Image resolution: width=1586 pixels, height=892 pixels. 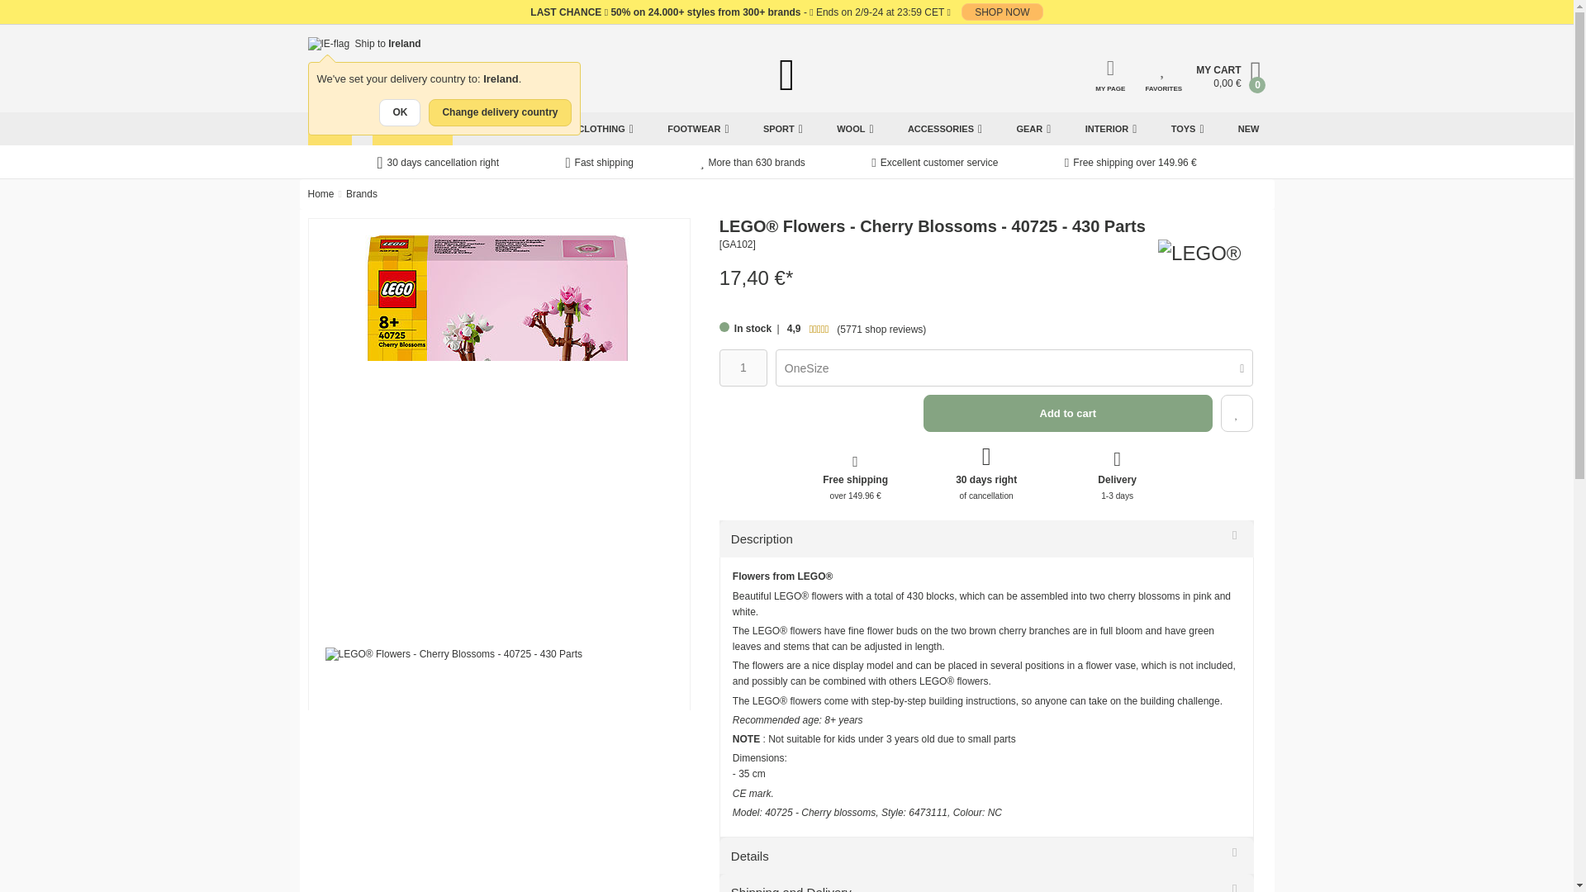 I want to click on SUMMER SALE, so click(x=412, y=129).